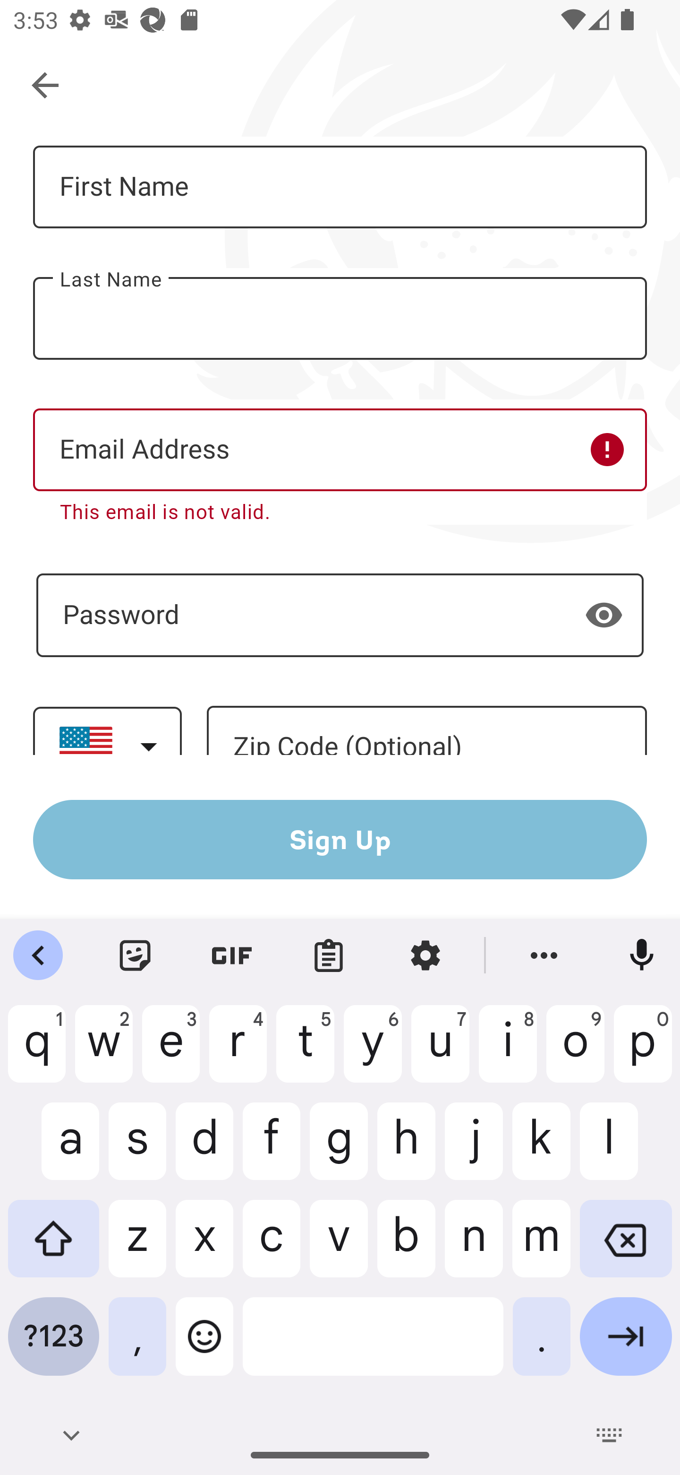 The image size is (680, 1475). What do you see at coordinates (604, 615) in the screenshot?
I see `Show password` at bounding box center [604, 615].